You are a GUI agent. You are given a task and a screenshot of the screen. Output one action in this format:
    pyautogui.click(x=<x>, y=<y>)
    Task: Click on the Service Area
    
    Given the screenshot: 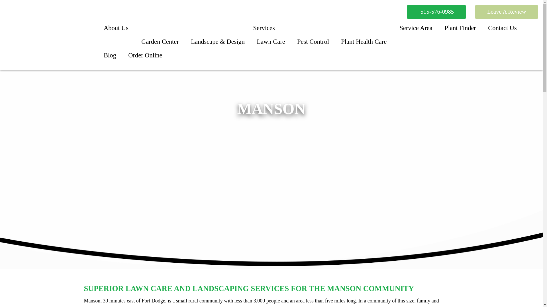 What is the action you would take?
    pyautogui.click(x=416, y=28)
    